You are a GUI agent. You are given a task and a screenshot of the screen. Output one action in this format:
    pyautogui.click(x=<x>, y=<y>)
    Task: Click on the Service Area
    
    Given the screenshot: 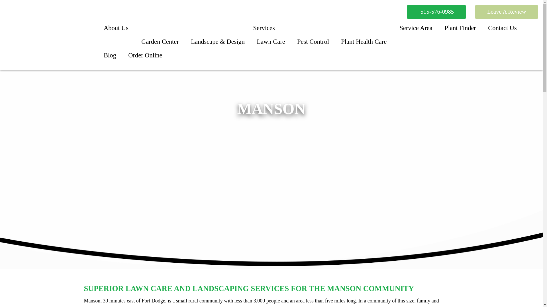 What is the action you would take?
    pyautogui.click(x=416, y=28)
    